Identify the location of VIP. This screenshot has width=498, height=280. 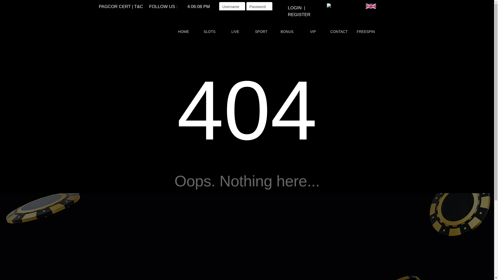
(313, 32).